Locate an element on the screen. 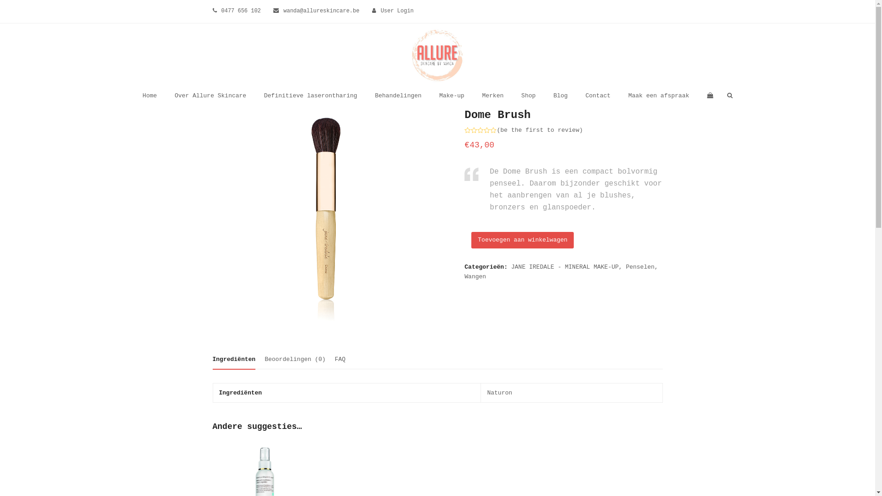 This screenshot has width=882, height=496. Home is located at coordinates (150, 96).